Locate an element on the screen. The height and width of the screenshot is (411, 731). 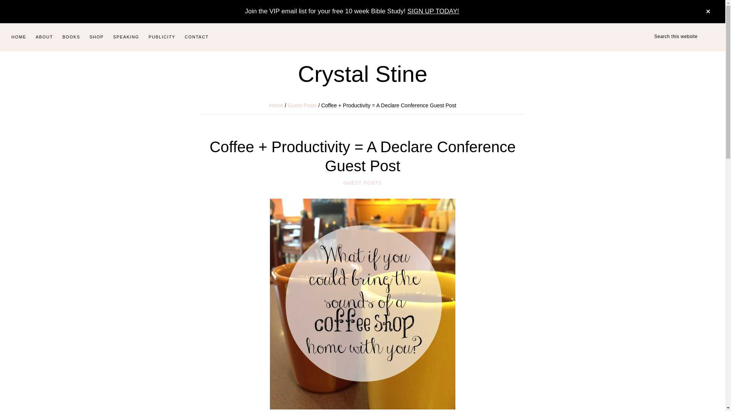
Guest Posts is located at coordinates (302, 105).